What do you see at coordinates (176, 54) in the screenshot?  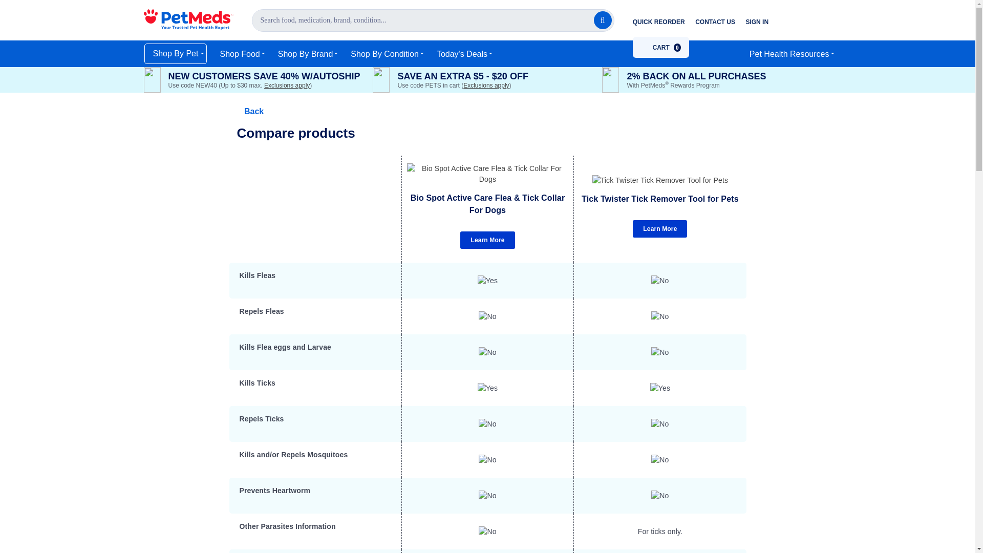 I see `Shop By Pet` at bounding box center [176, 54].